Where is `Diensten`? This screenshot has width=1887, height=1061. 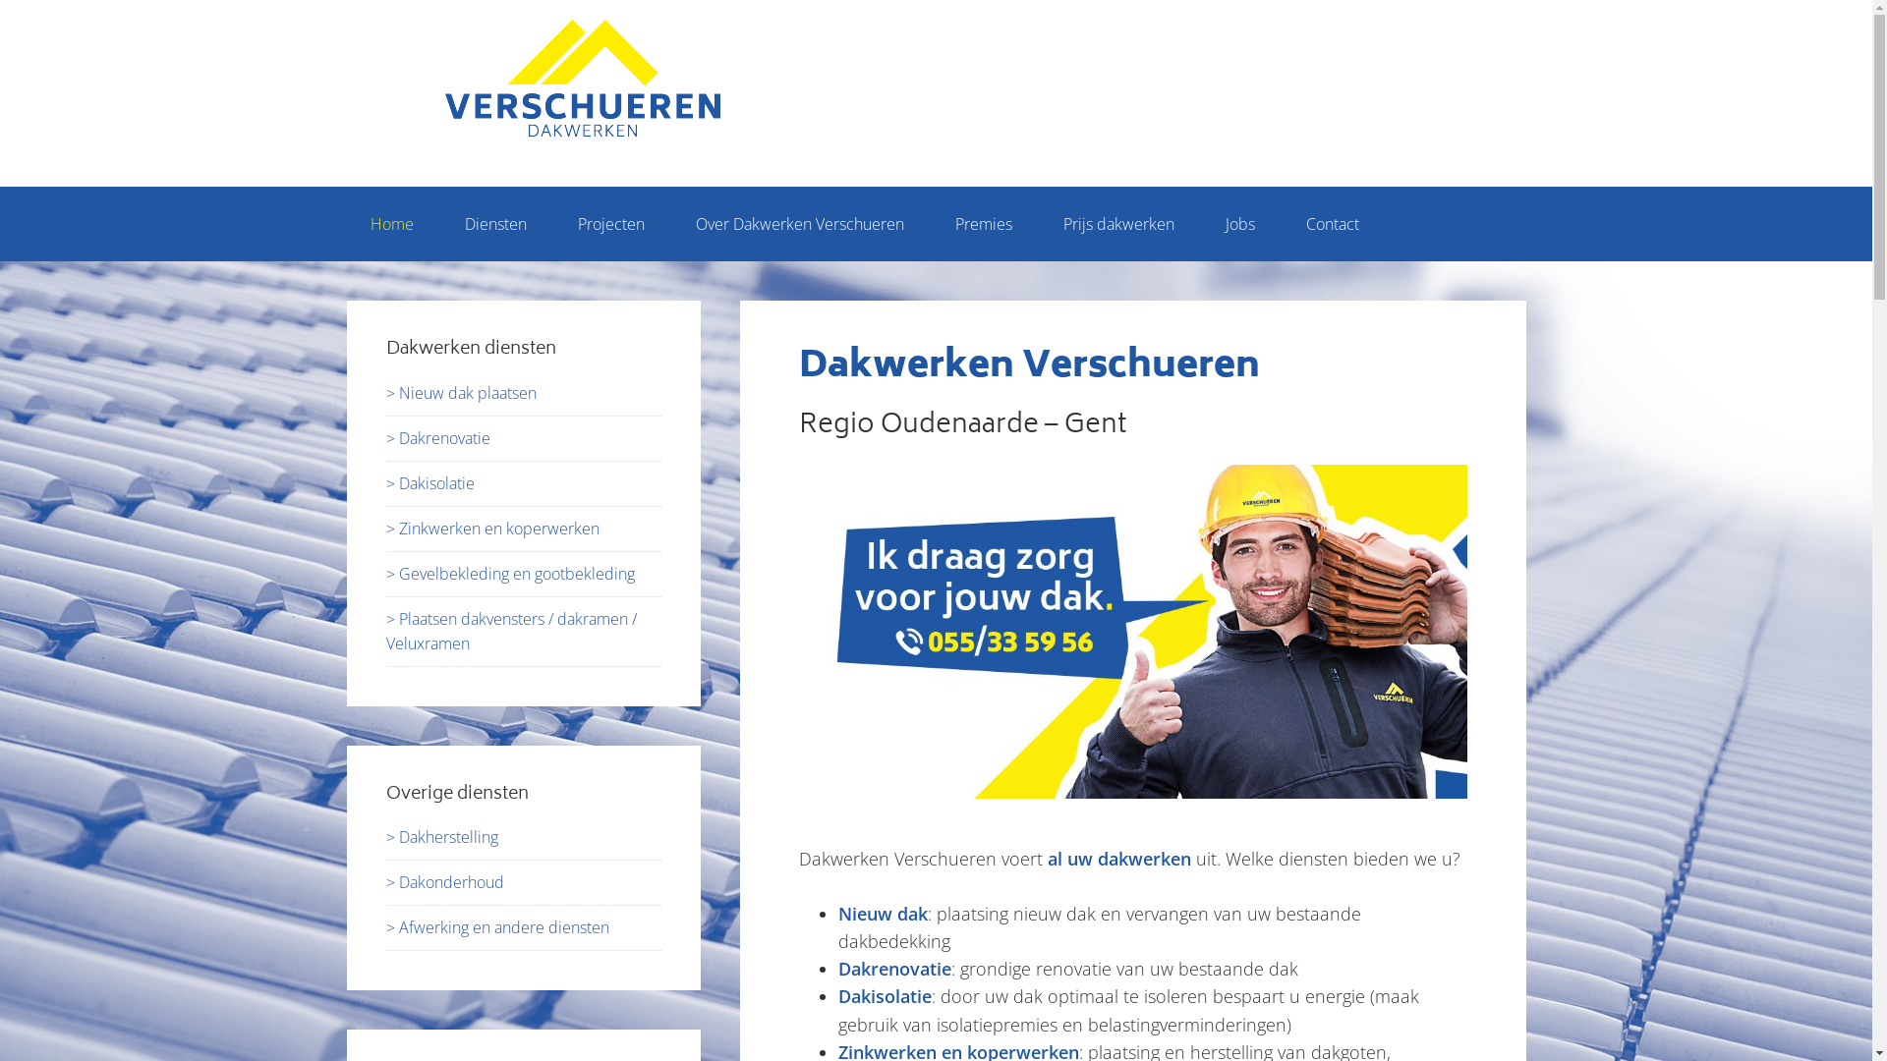
Diensten is located at coordinates (495, 224).